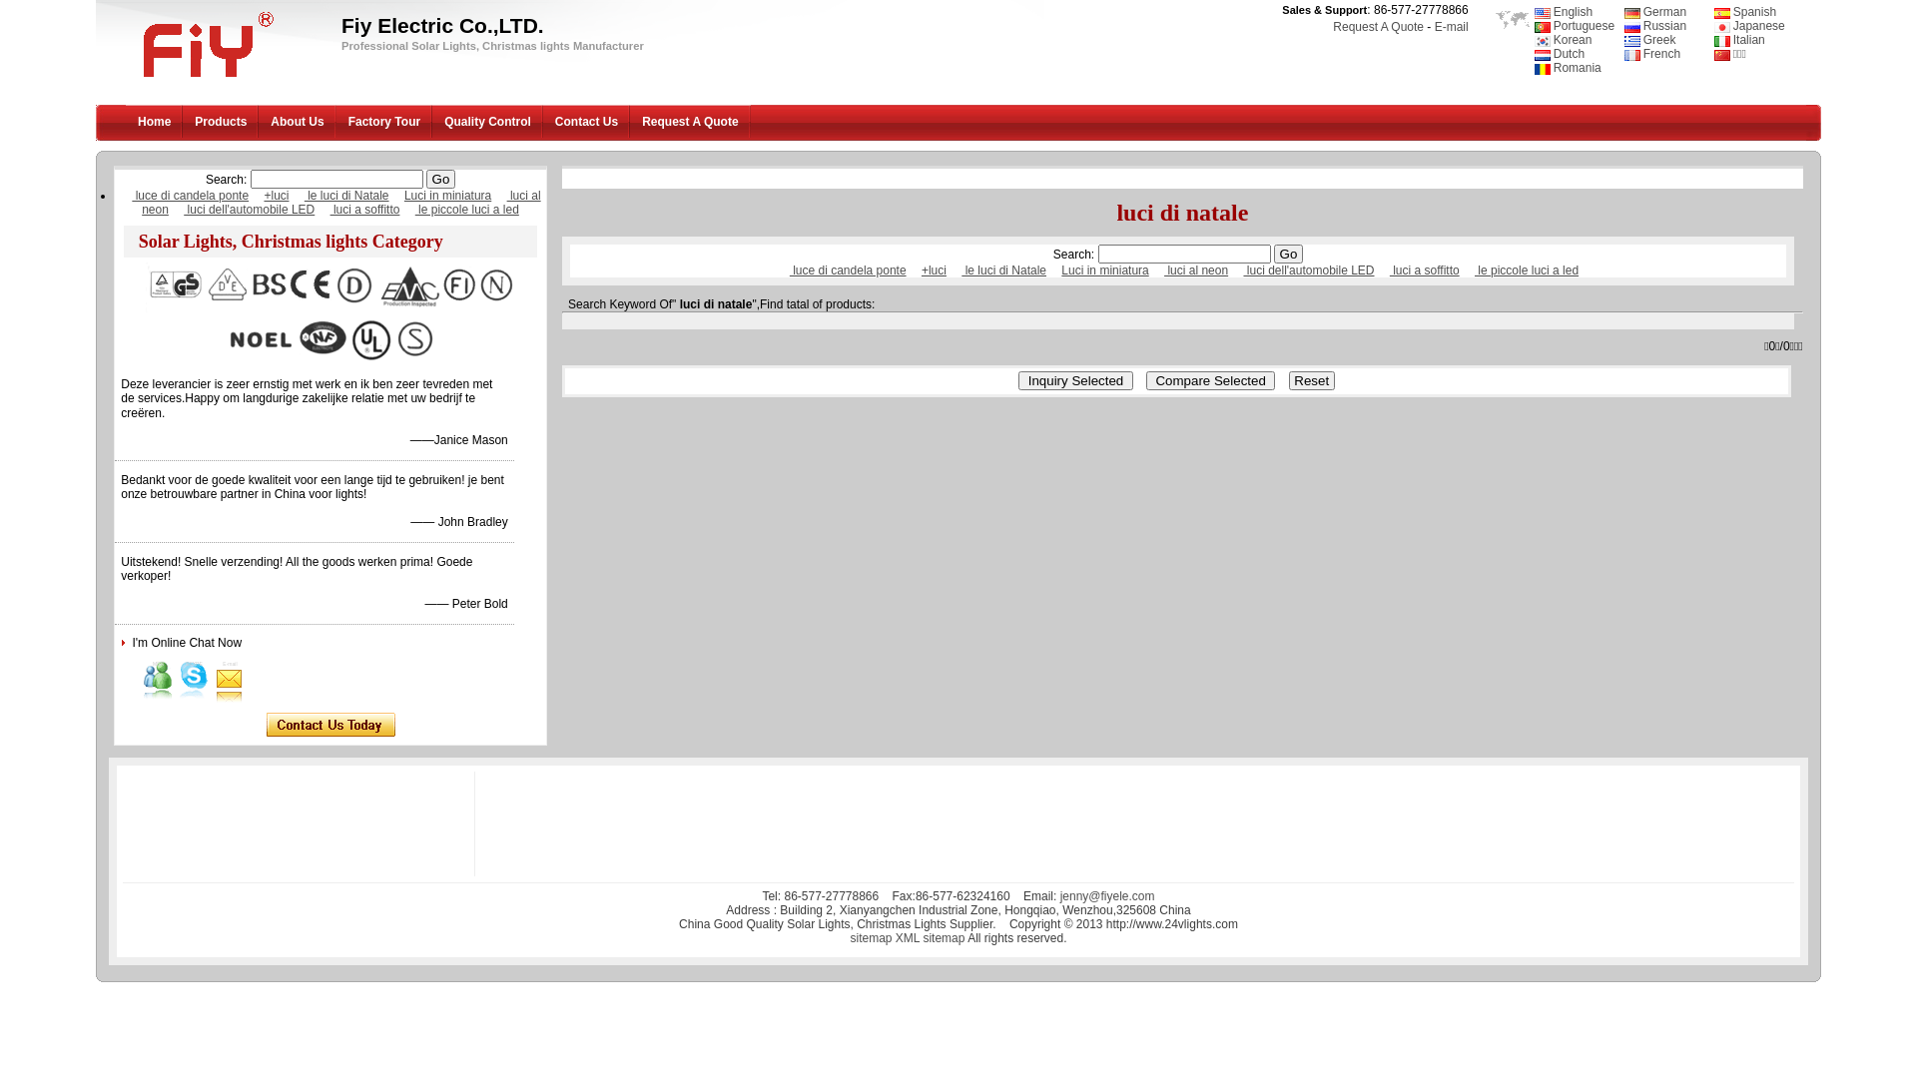  I want to click on Home, so click(154, 122).